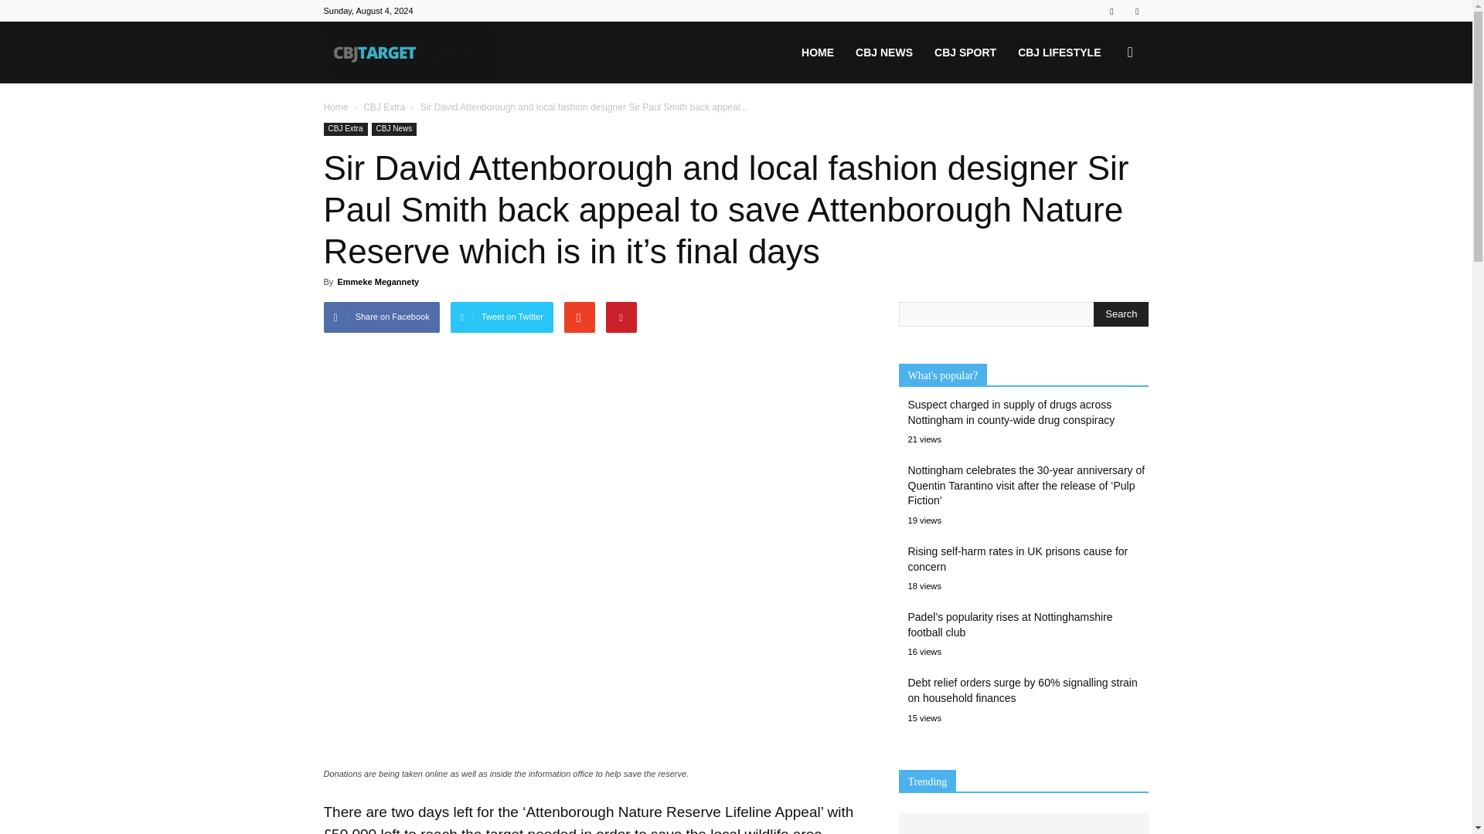  What do you see at coordinates (377, 281) in the screenshot?
I see `Emmeke Megannety` at bounding box center [377, 281].